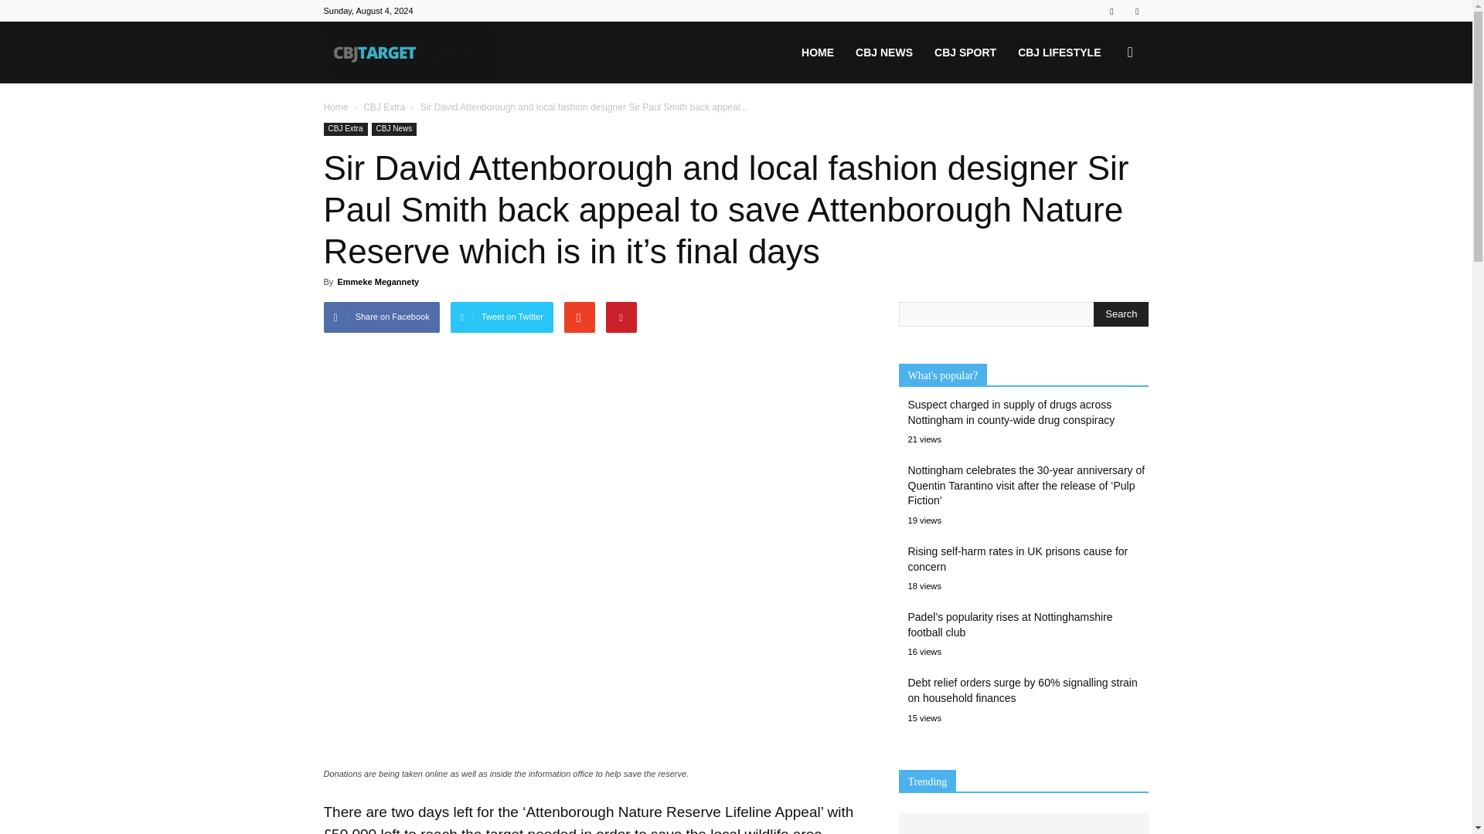  What do you see at coordinates (377, 281) in the screenshot?
I see `Emmeke Megannety` at bounding box center [377, 281].